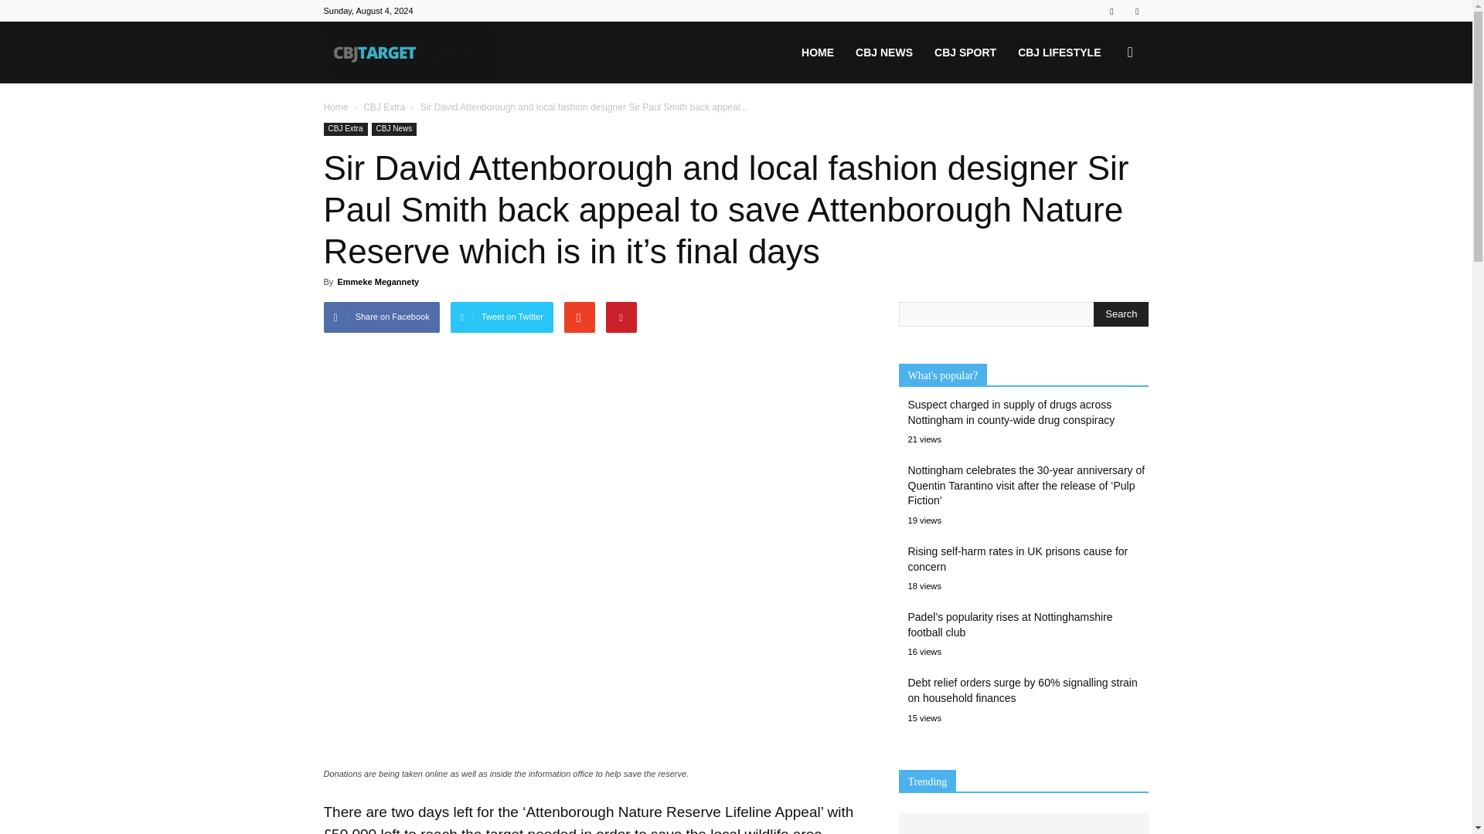  What do you see at coordinates (377, 281) in the screenshot?
I see `Emmeke Megannety` at bounding box center [377, 281].